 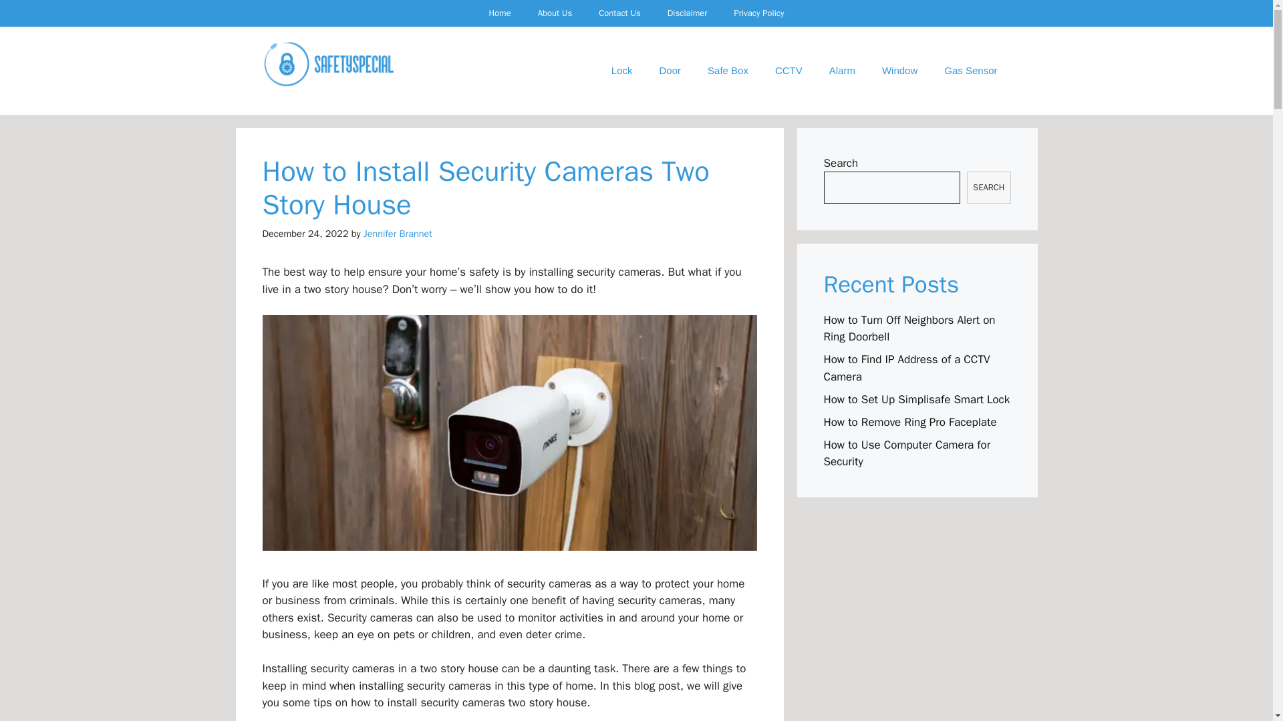 I want to click on About Us, so click(x=555, y=13).